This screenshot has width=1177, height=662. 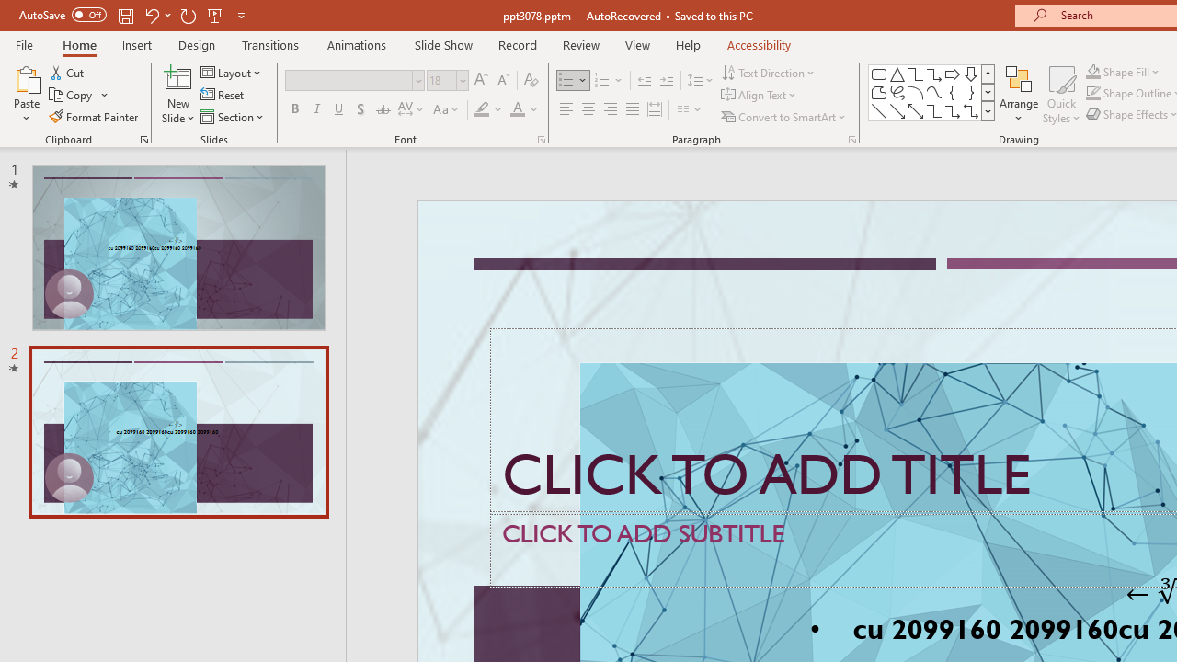 I want to click on Font Color Red, so click(x=517, y=110).